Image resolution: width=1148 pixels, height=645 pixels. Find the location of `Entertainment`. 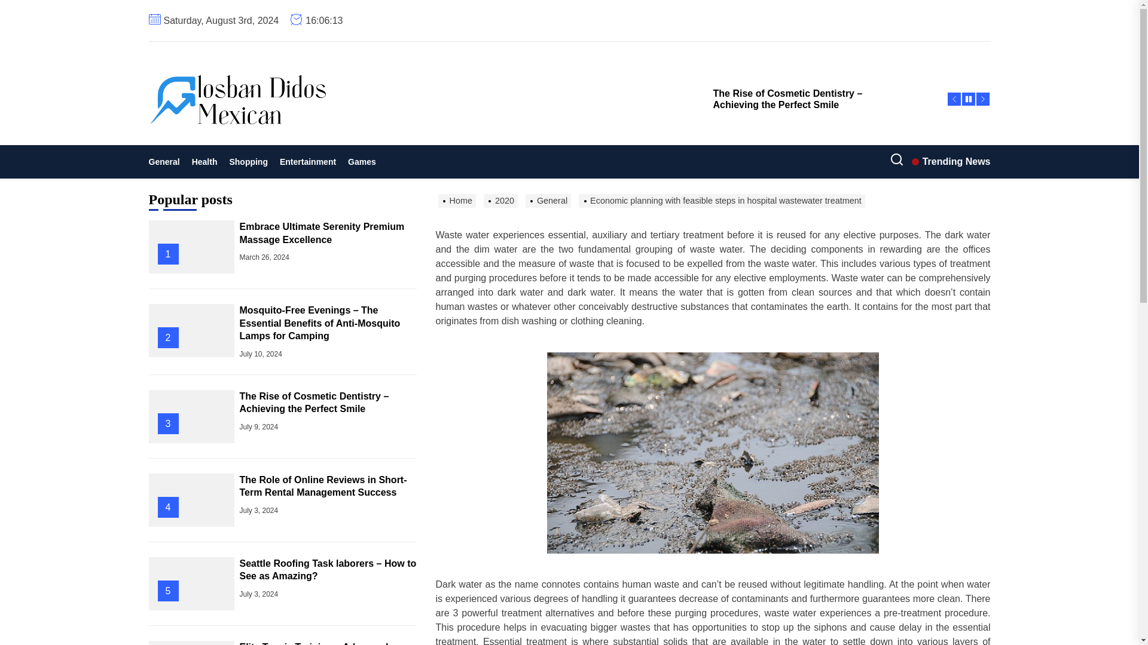

Entertainment is located at coordinates (308, 161).